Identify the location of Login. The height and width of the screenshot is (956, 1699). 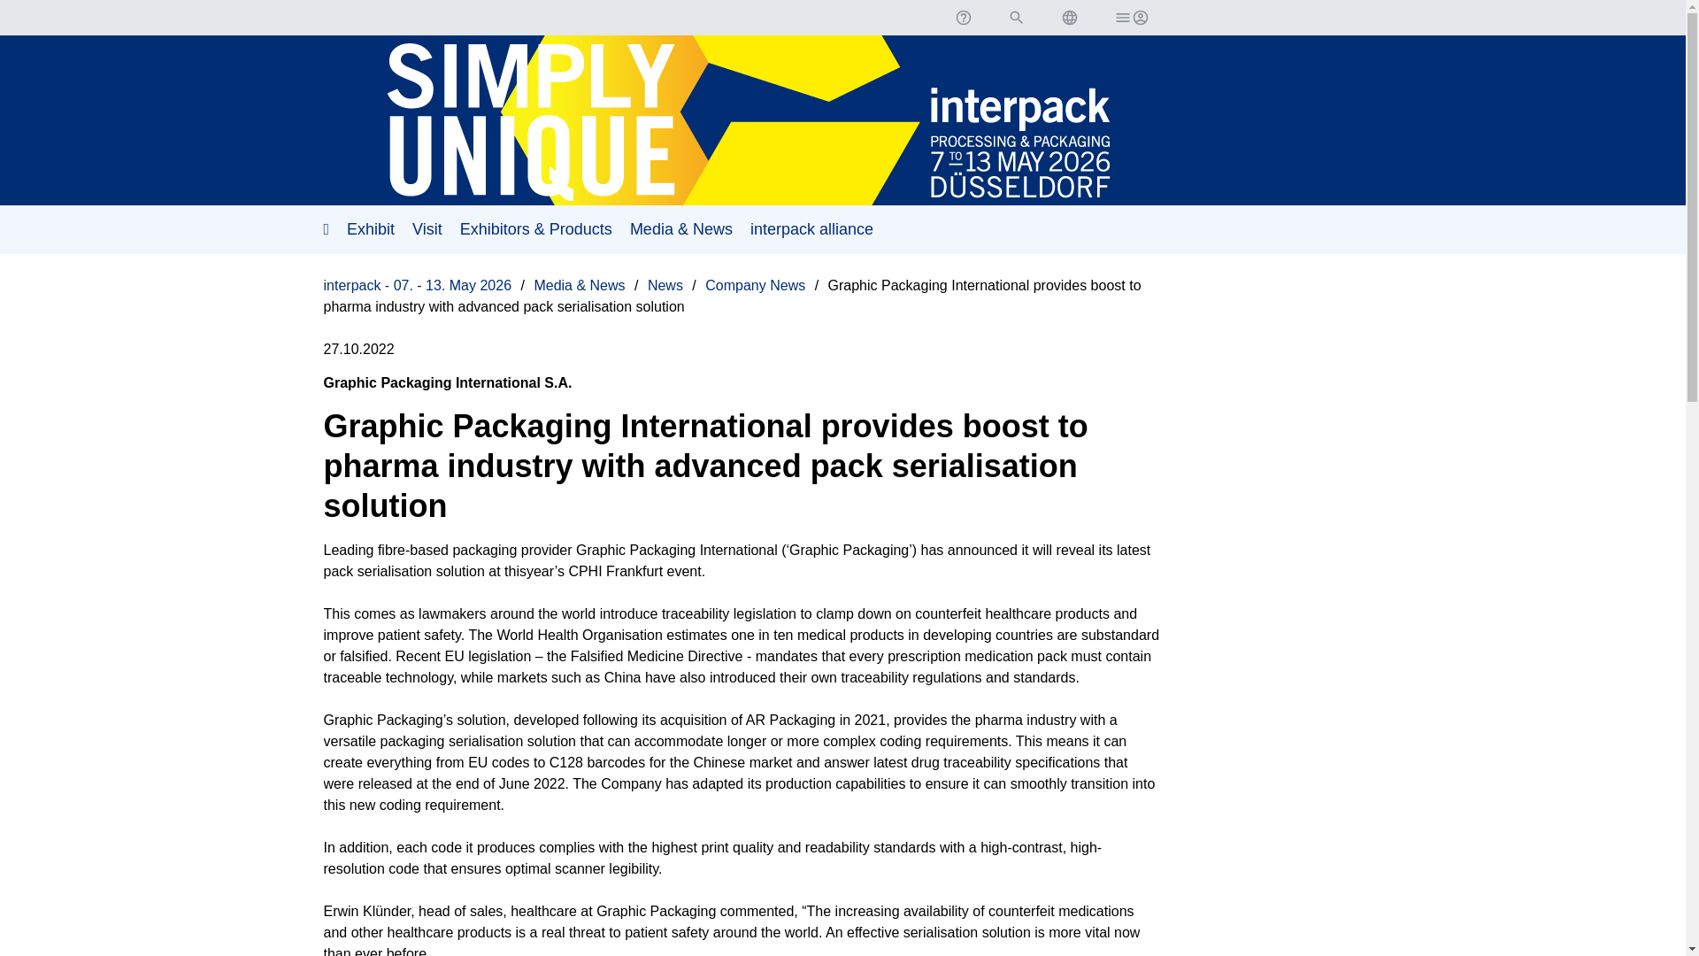
(1130, 18).